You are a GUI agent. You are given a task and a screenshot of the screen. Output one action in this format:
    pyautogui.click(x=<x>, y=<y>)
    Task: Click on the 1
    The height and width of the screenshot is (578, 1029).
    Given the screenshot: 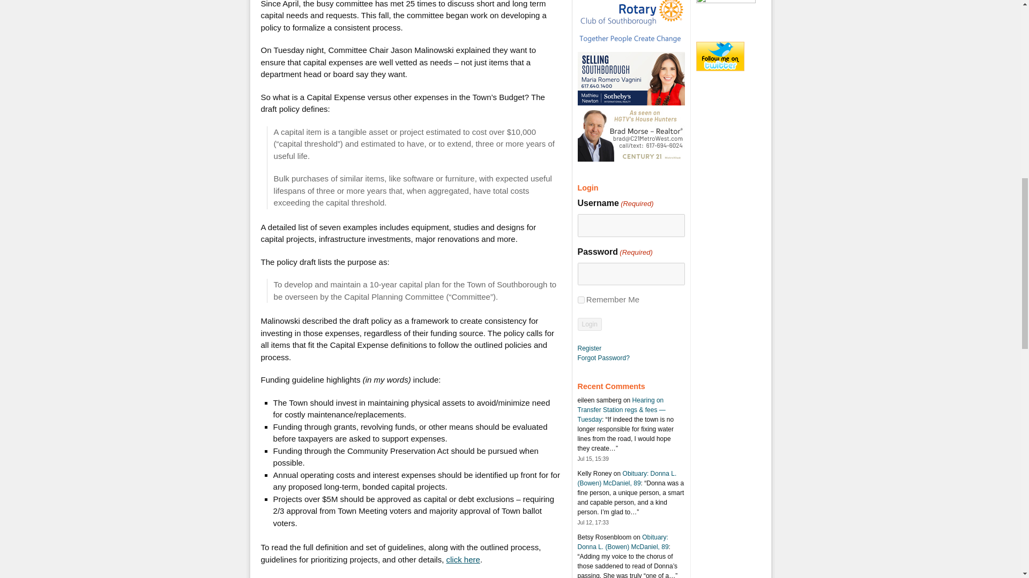 What is the action you would take?
    pyautogui.click(x=581, y=300)
    